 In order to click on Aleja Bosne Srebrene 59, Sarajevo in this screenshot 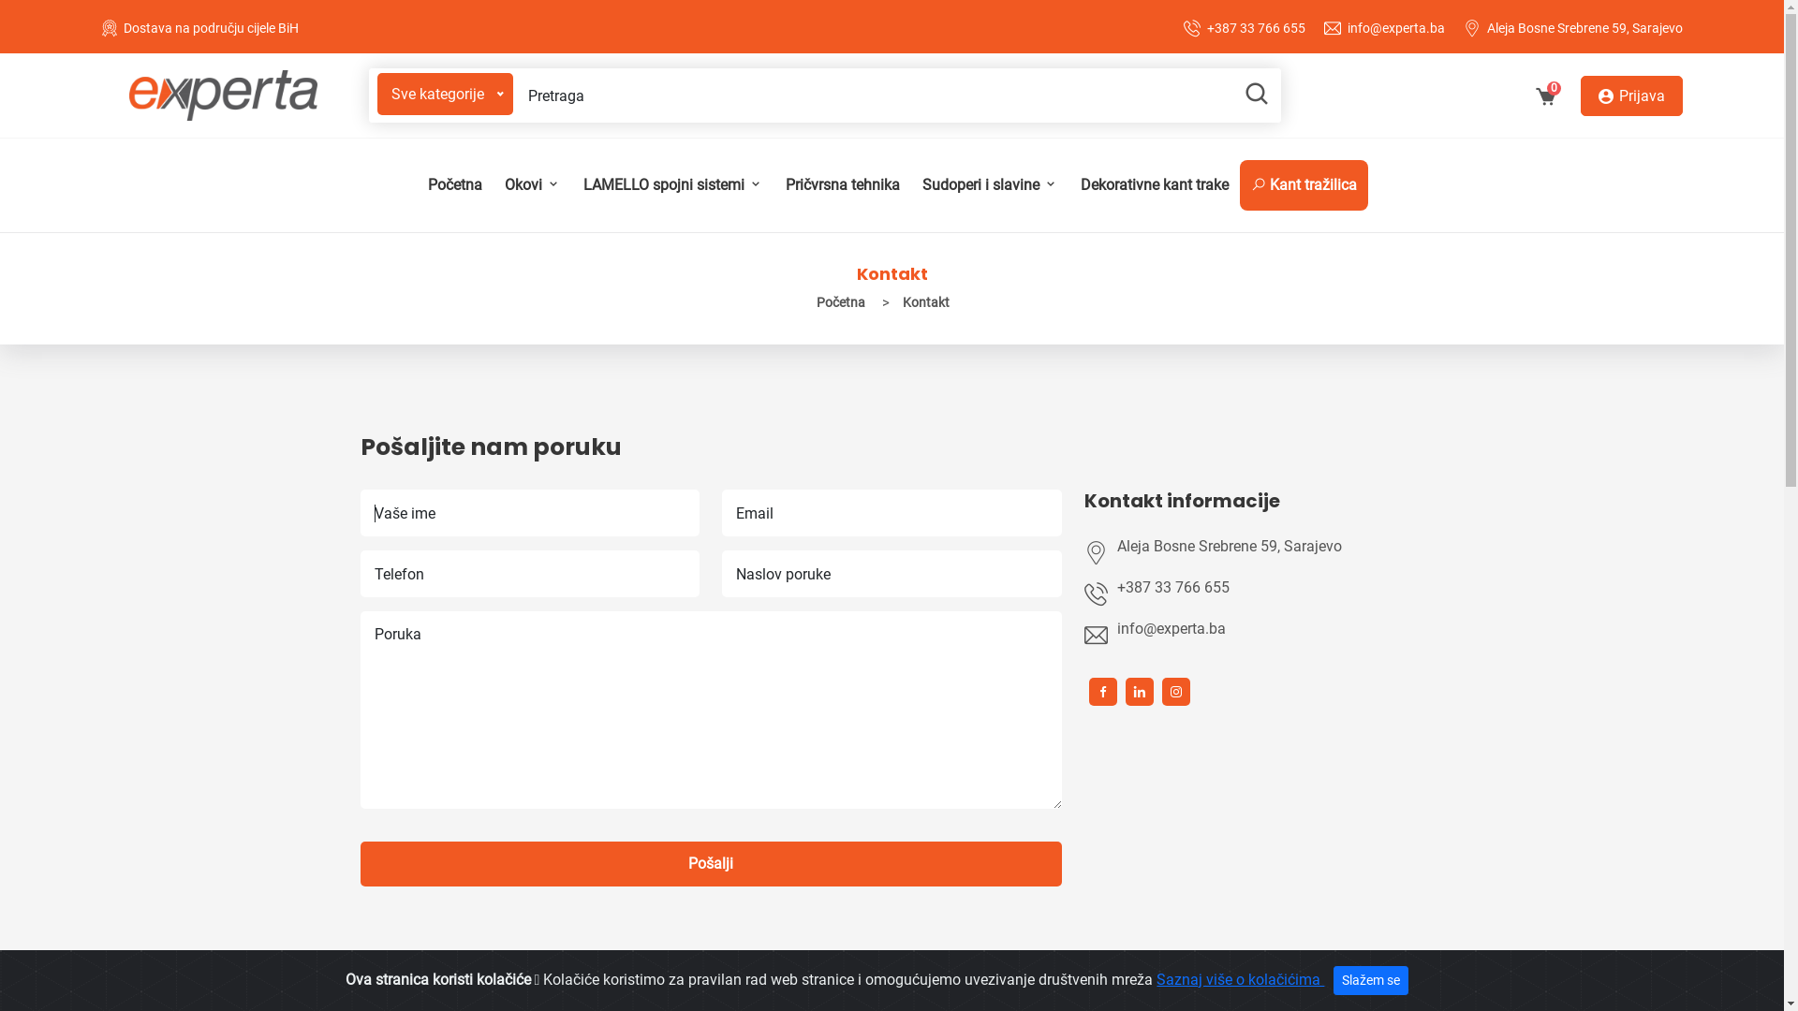, I will do `click(1584, 28)`.